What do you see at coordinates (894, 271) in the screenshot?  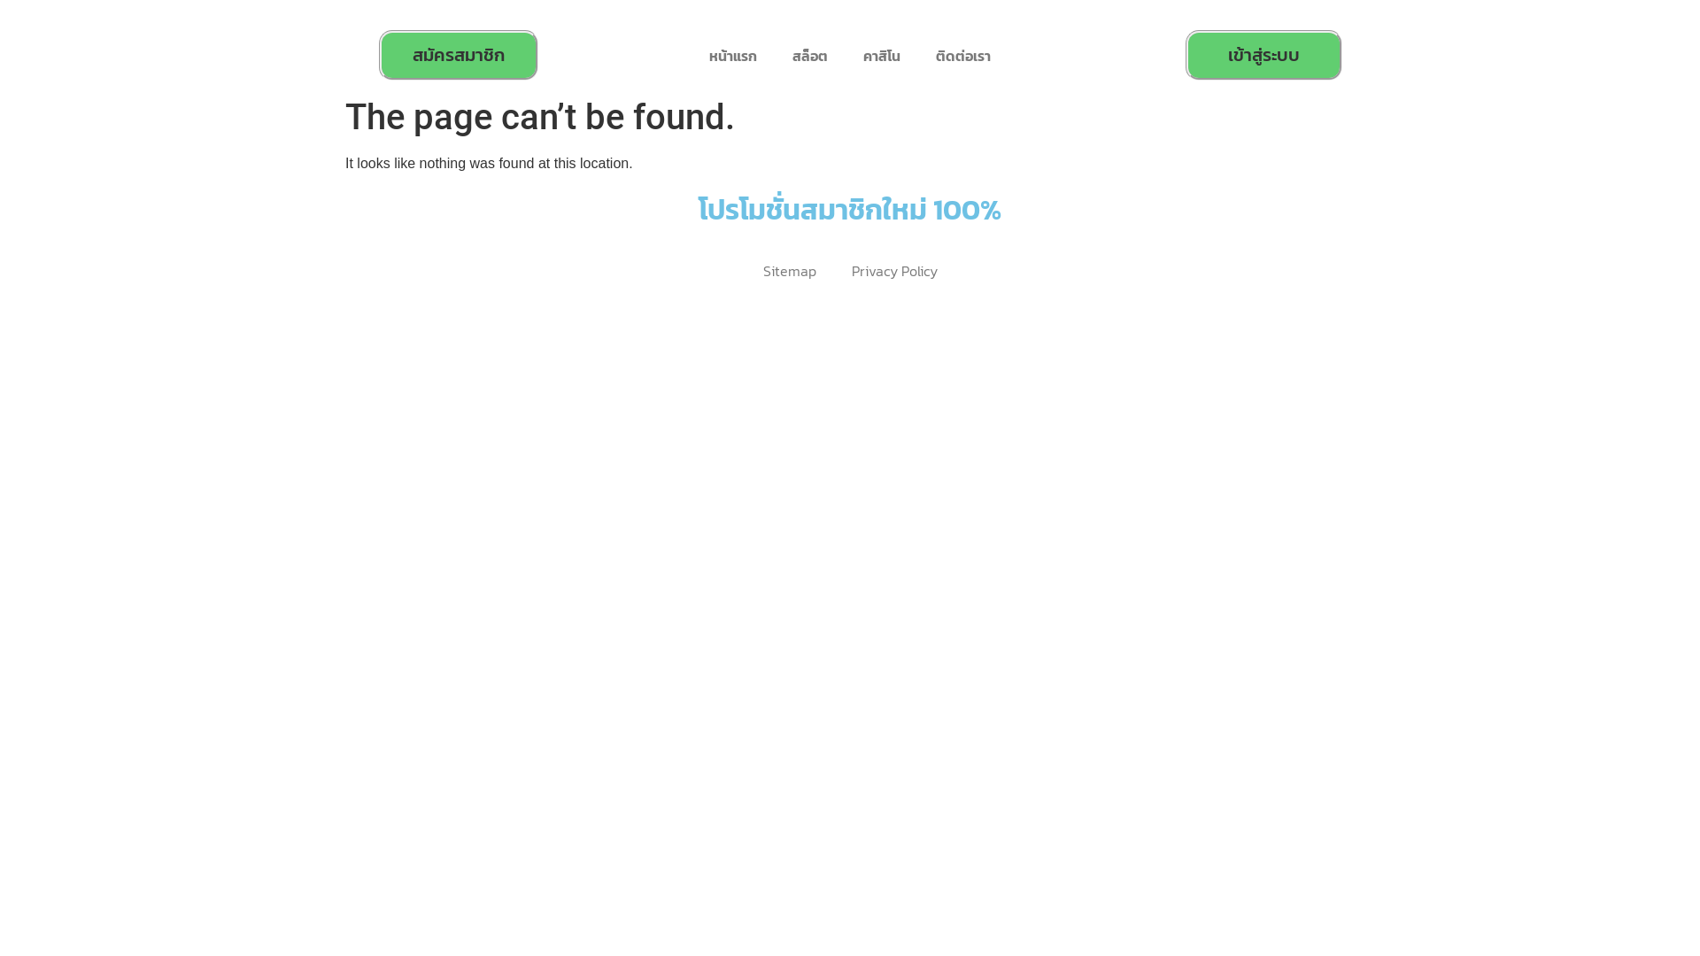 I see `Privacy Policy` at bounding box center [894, 271].